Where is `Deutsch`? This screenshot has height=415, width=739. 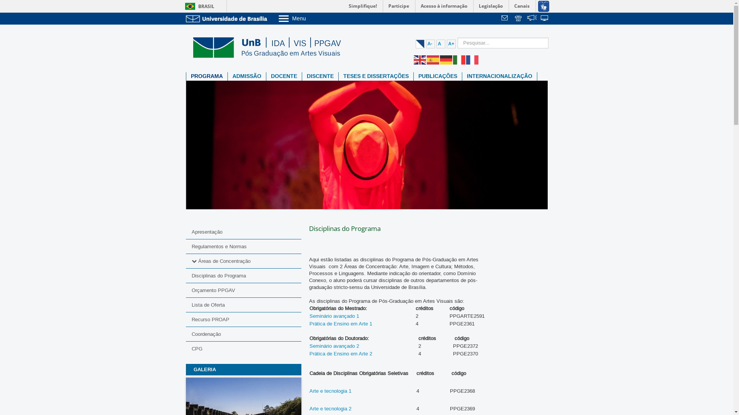
Deutsch is located at coordinates (446, 60).